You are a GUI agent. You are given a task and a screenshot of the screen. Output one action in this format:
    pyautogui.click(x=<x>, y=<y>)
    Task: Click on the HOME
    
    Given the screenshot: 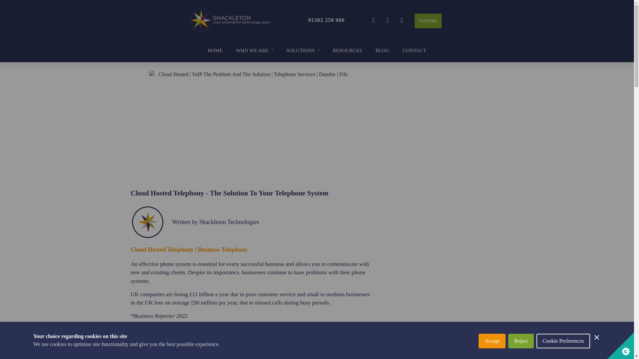 What is the action you would take?
    pyautogui.click(x=215, y=51)
    